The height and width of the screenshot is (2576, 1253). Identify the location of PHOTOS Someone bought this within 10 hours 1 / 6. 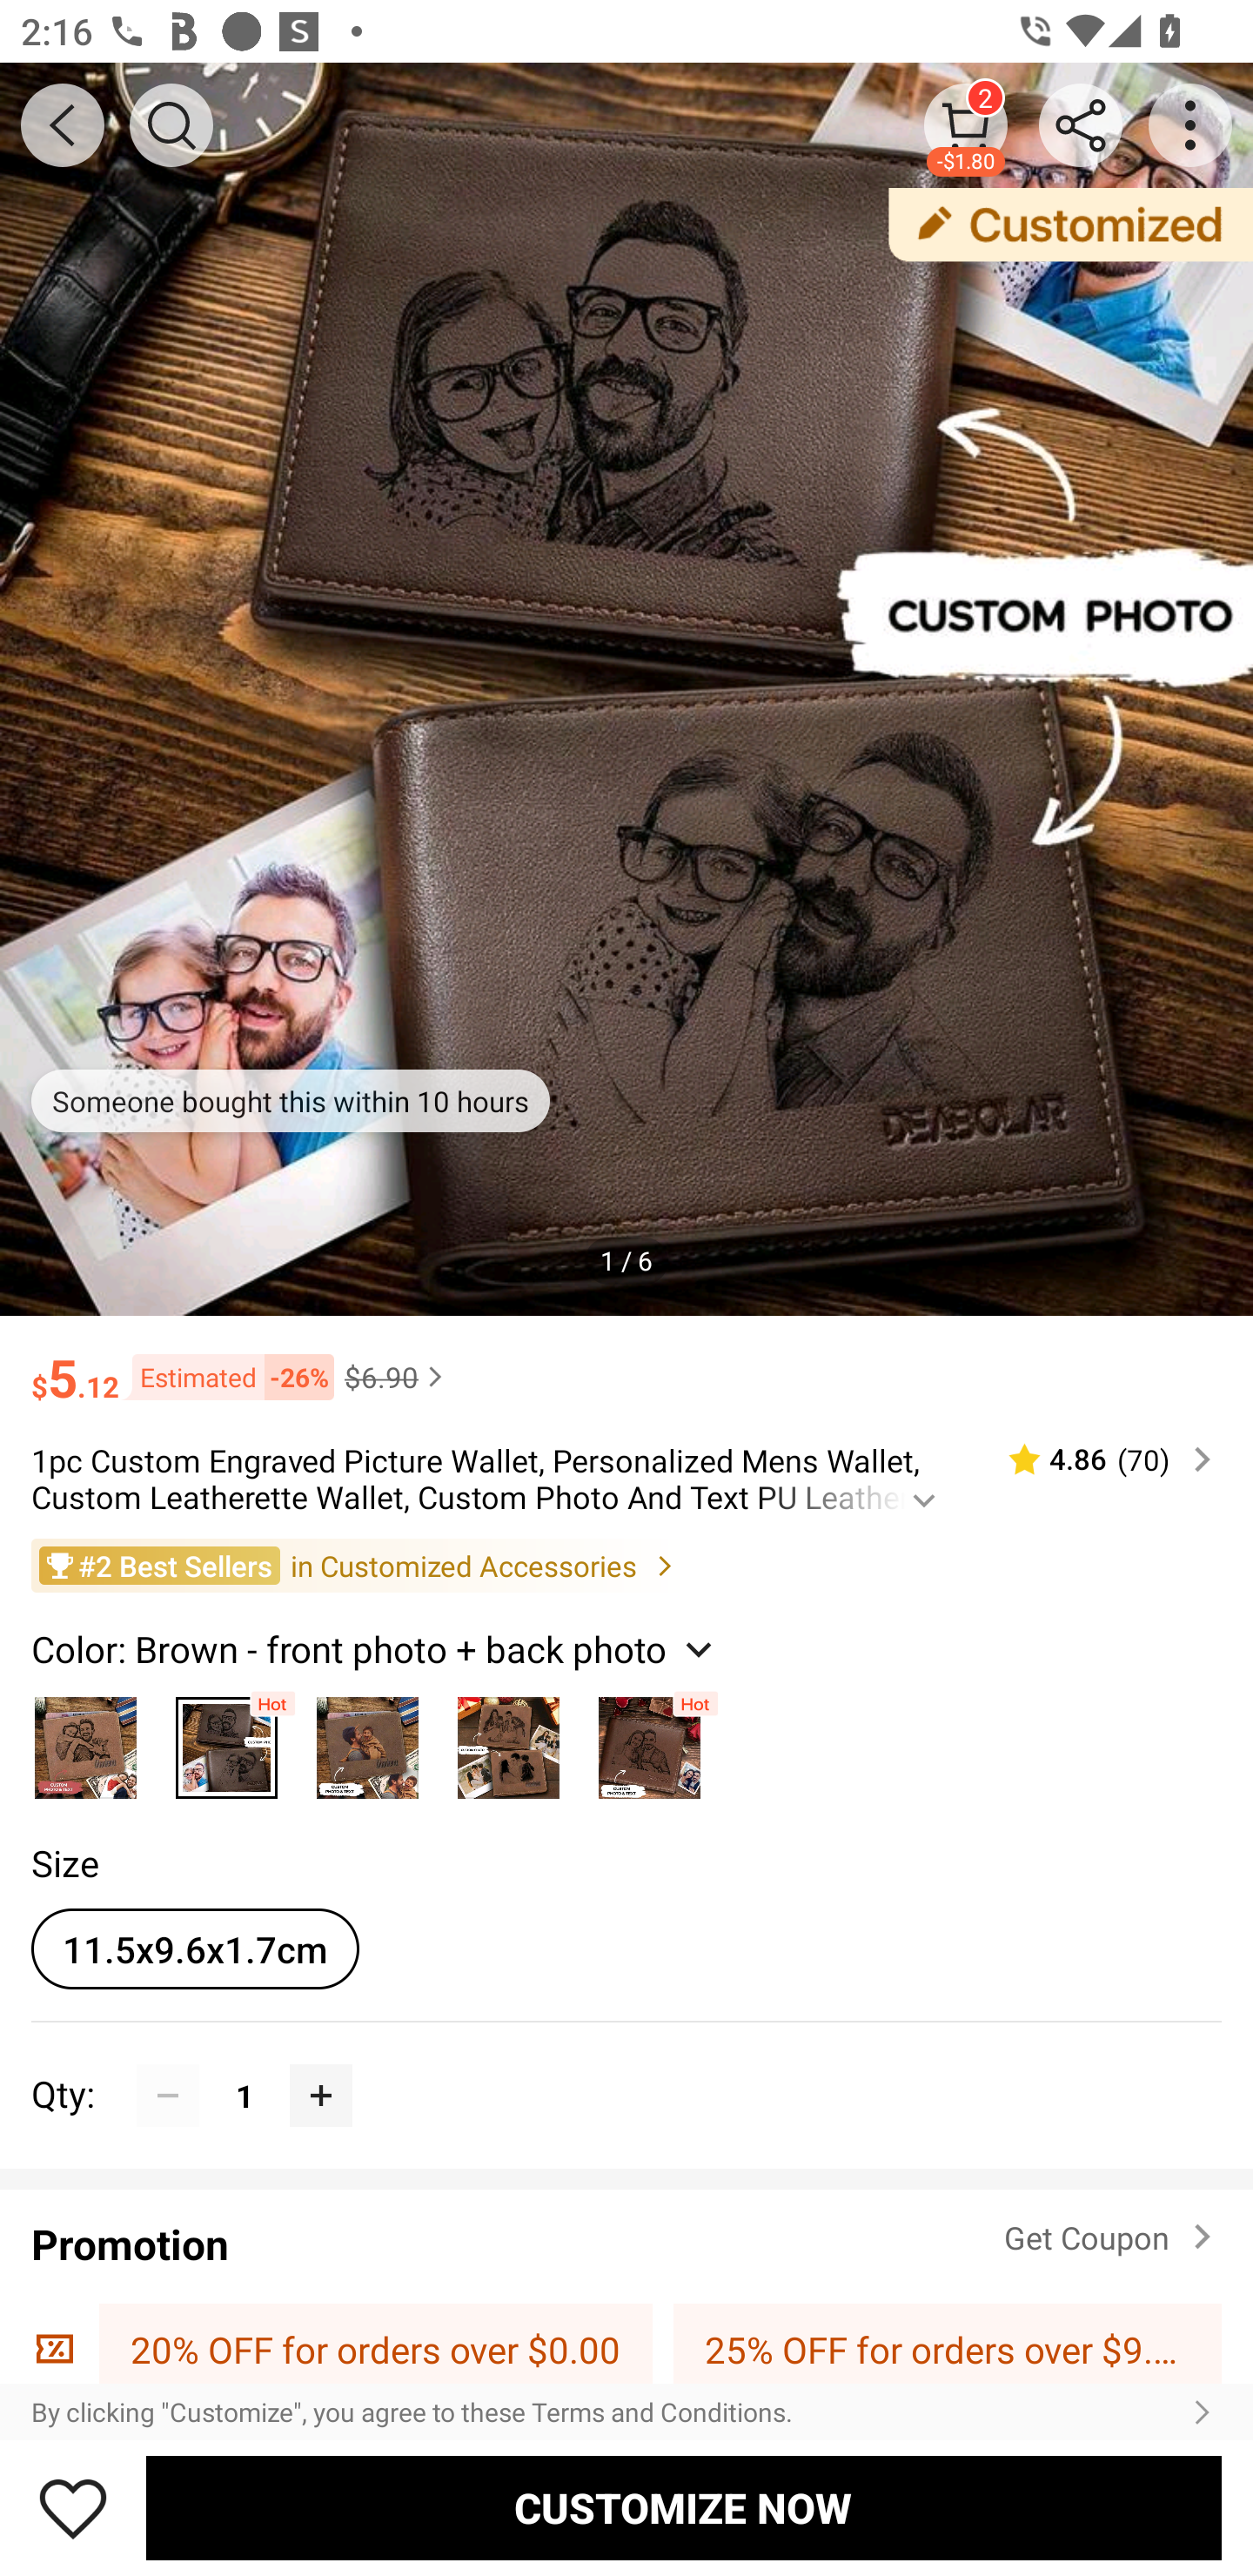
(626, 689).